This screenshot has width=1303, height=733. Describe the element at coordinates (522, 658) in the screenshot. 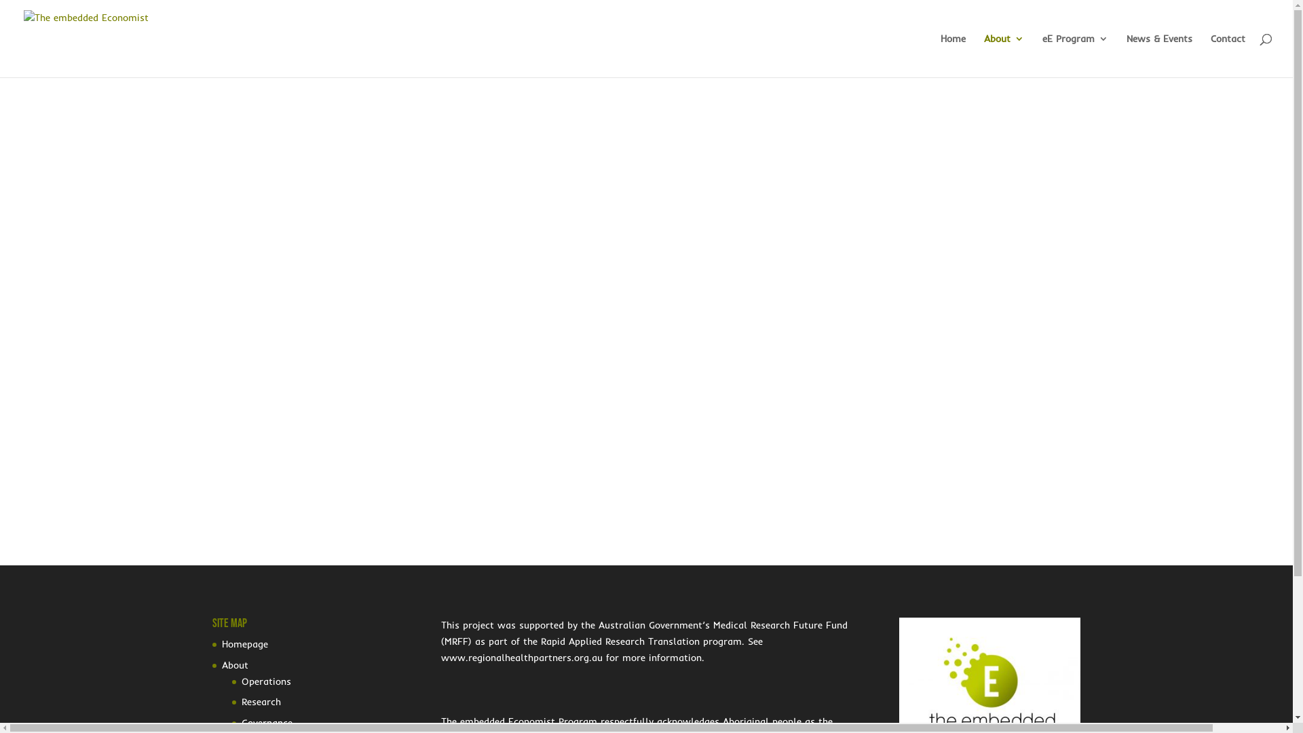

I see `www.regionalhealthpartners.org.au` at that location.